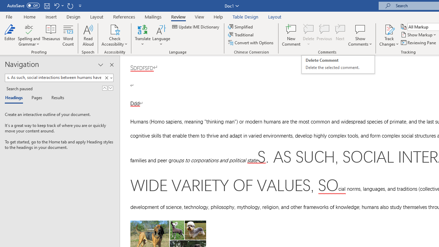 This screenshot has height=247, width=439. I want to click on Next Result, so click(110, 88).